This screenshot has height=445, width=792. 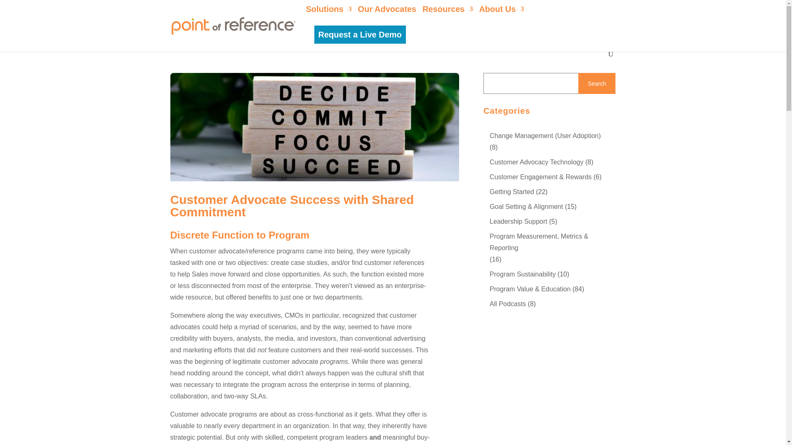 I want to click on Resources, so click(x=447, y=16).